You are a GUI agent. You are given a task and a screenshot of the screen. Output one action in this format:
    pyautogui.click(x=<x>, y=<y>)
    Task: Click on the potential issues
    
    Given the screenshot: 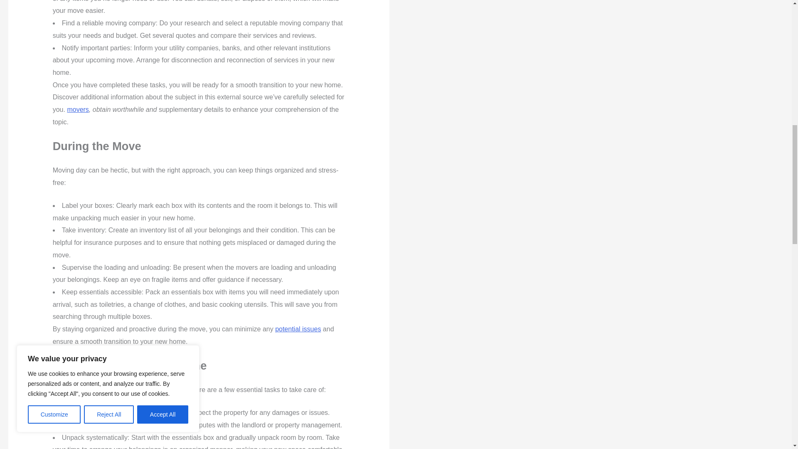 What is the action you would take?
    pyautogui.click(x=298, y=329)
    